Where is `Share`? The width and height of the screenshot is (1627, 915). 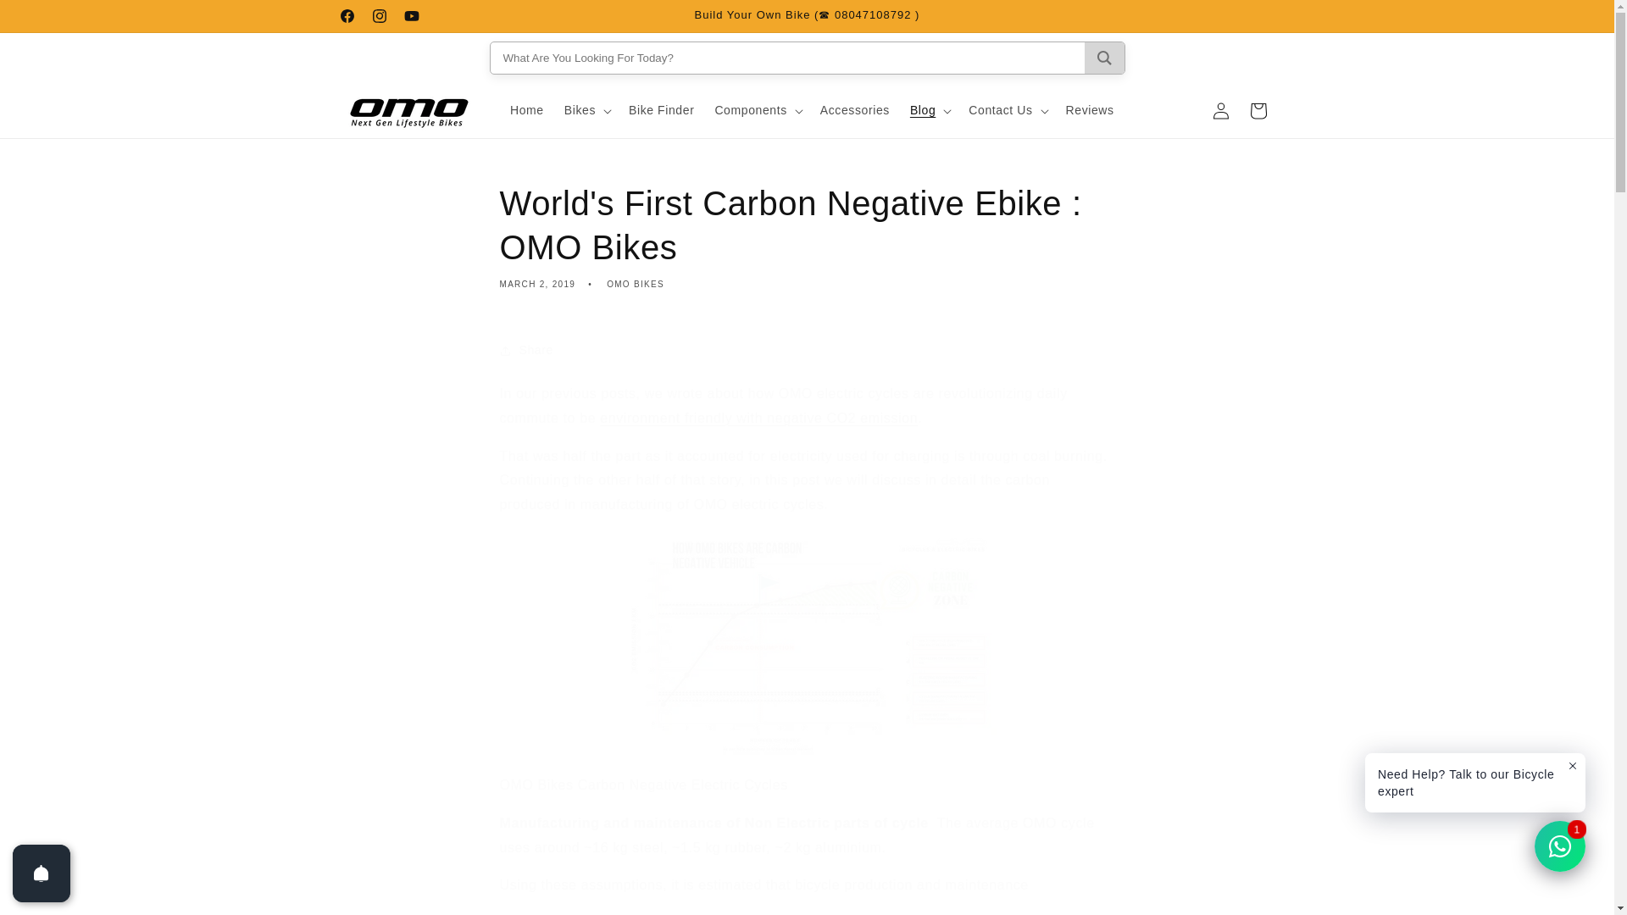 Share is located at coordinates (807, 351).